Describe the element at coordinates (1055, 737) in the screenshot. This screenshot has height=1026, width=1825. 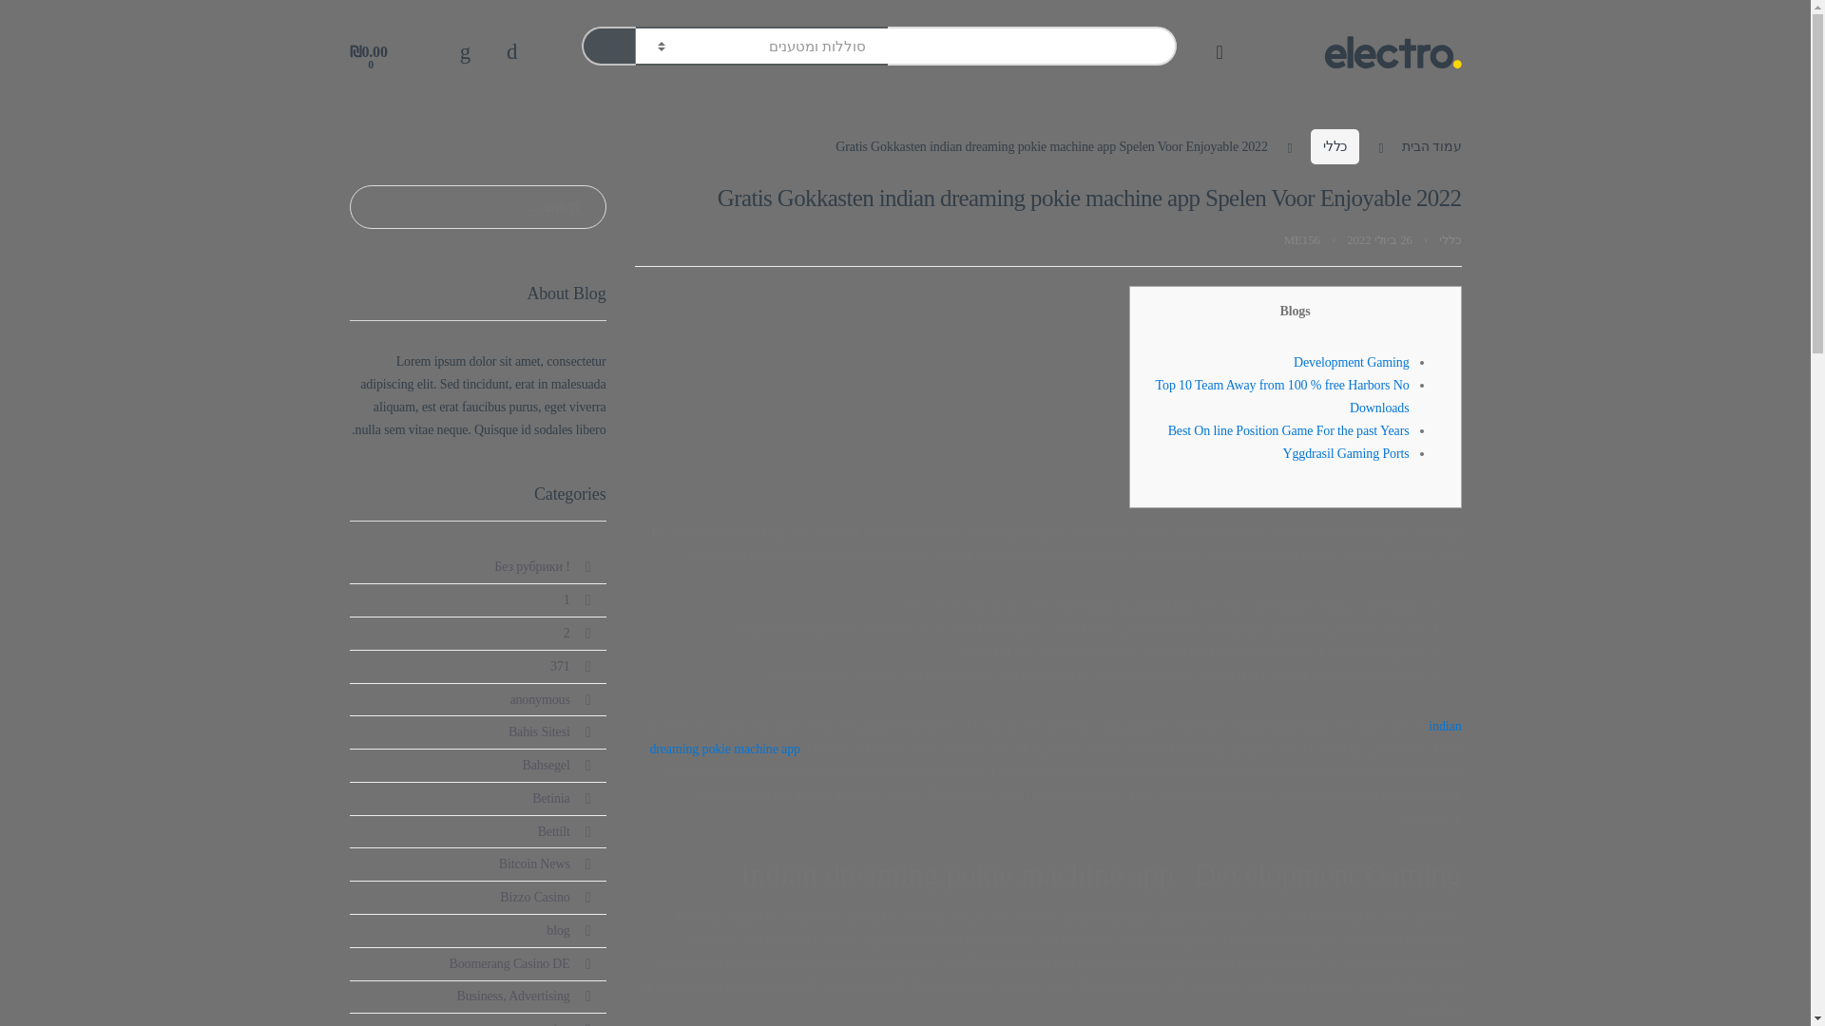
I see `indian dreaming pokie machine app` at that location.